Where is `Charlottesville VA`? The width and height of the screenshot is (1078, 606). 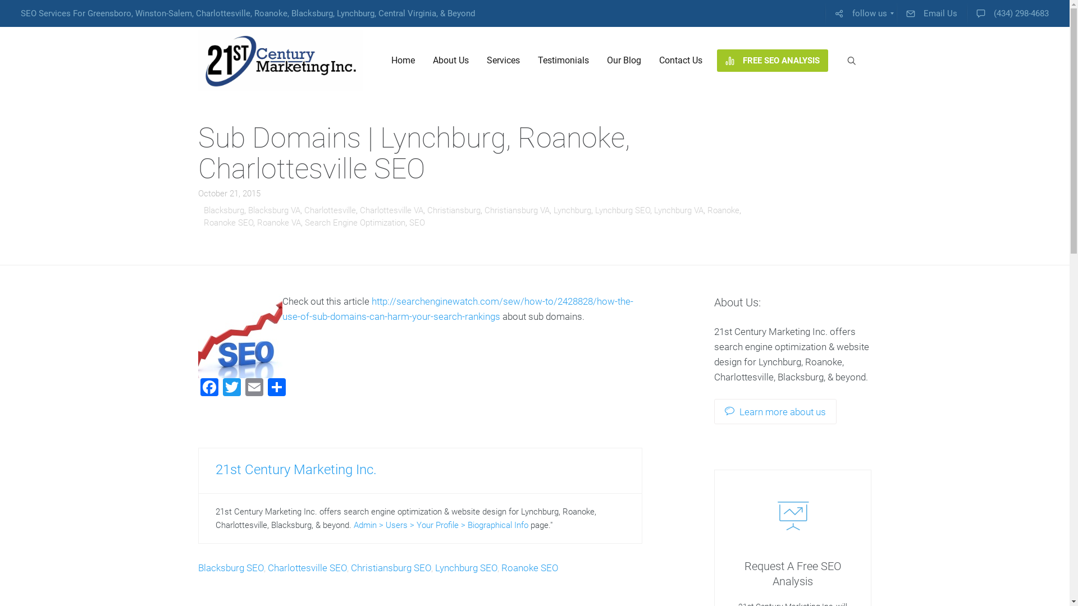
Charlottesville VA is located at coordinates (391, 210).